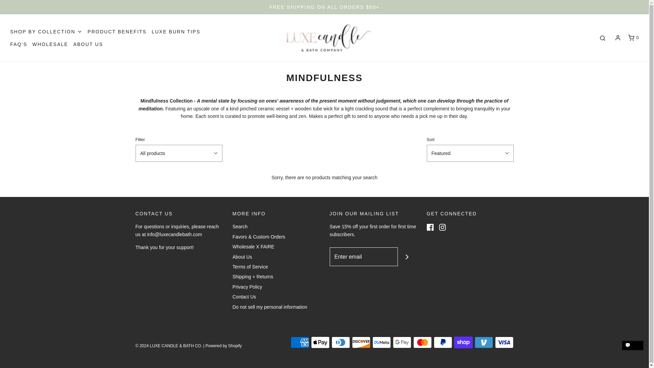 The width and height of the screenshot is (654, 368). Describe the element at coordinates (463, 342) in the screenshot. I see `Shop Pay` at that location.